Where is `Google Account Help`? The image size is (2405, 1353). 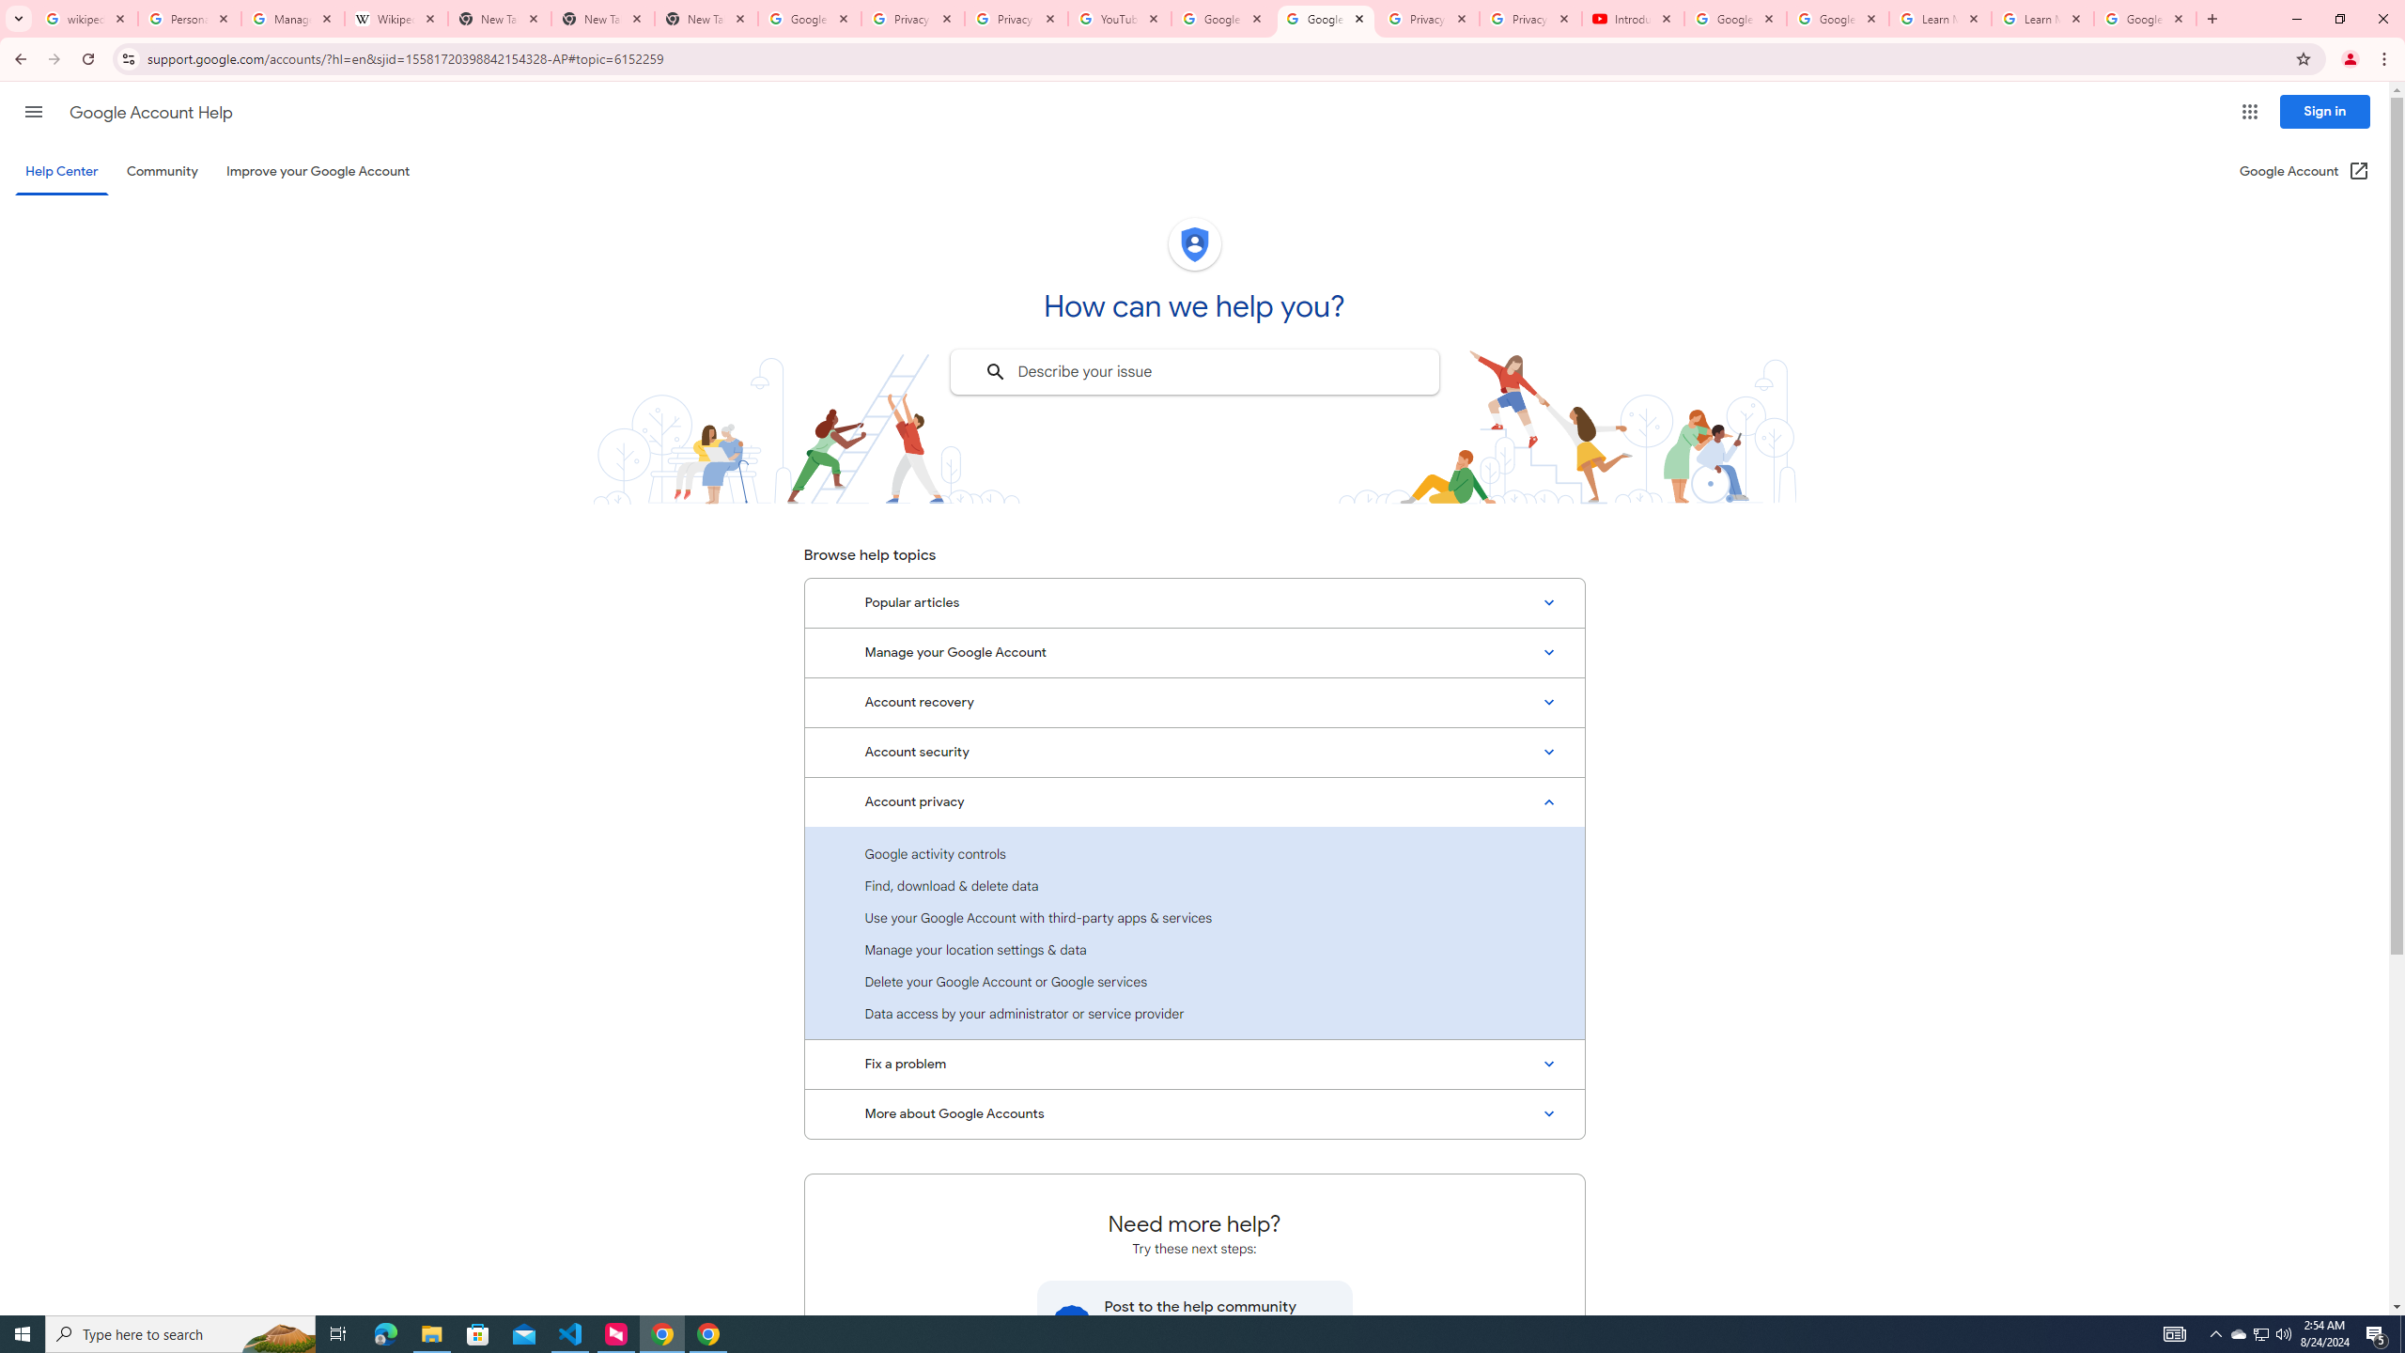 Google Account Help is located at coordinates (150, 113).